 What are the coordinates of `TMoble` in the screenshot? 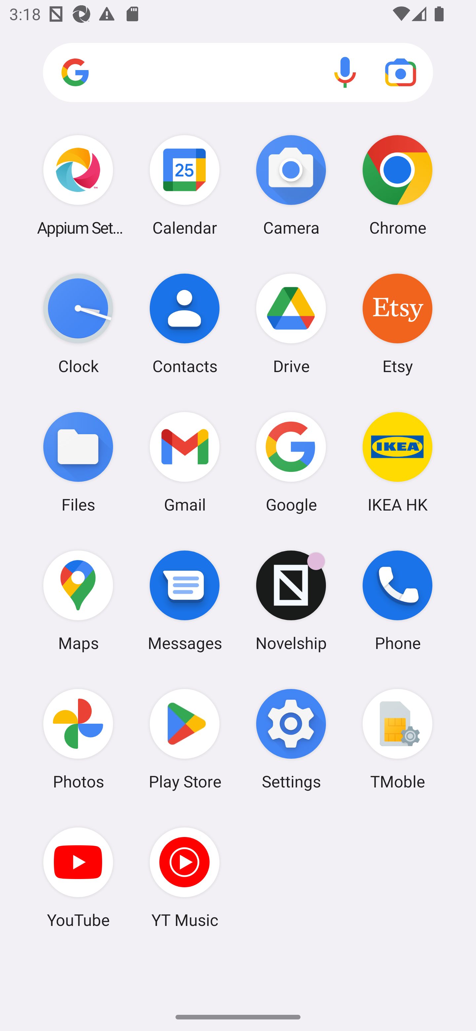 It's located at (397, 739).